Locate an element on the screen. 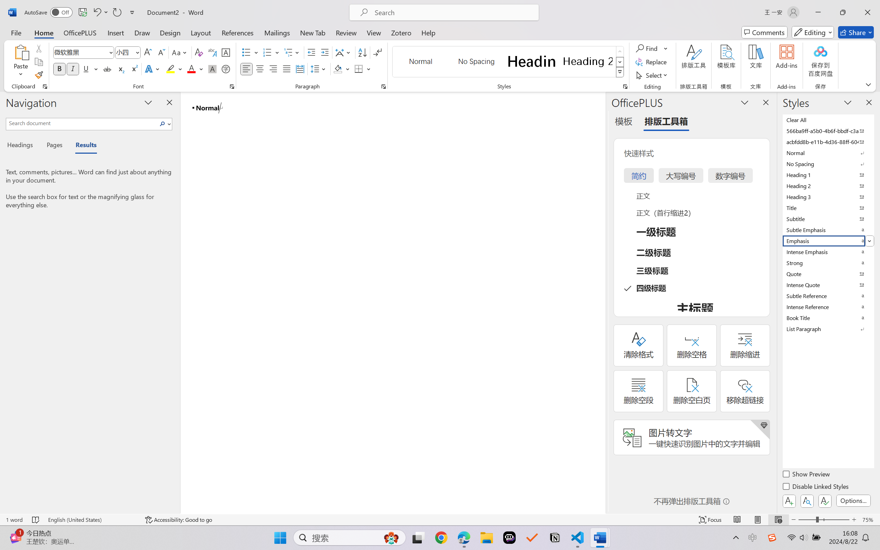  Grow Font is located at coordinates (148, 52).